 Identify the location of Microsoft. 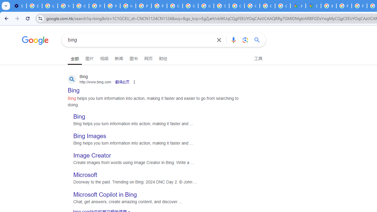
(85, 175).